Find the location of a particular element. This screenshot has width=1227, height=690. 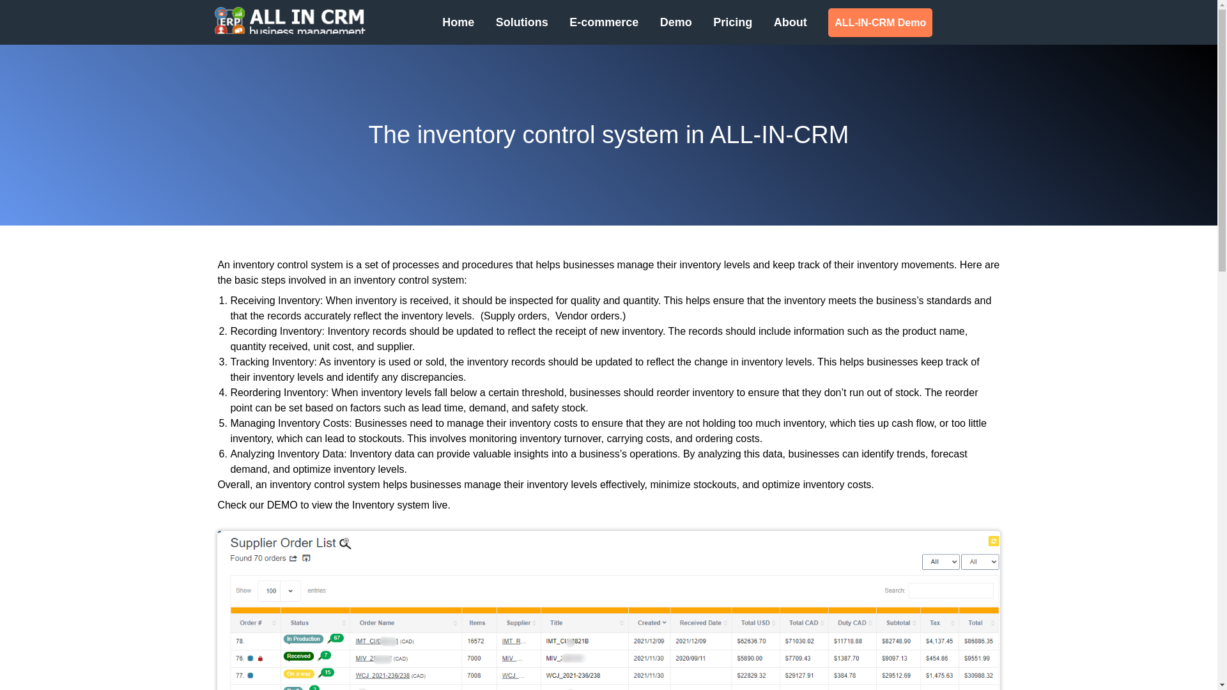

E-commerce is located at coordinates (603, 24).